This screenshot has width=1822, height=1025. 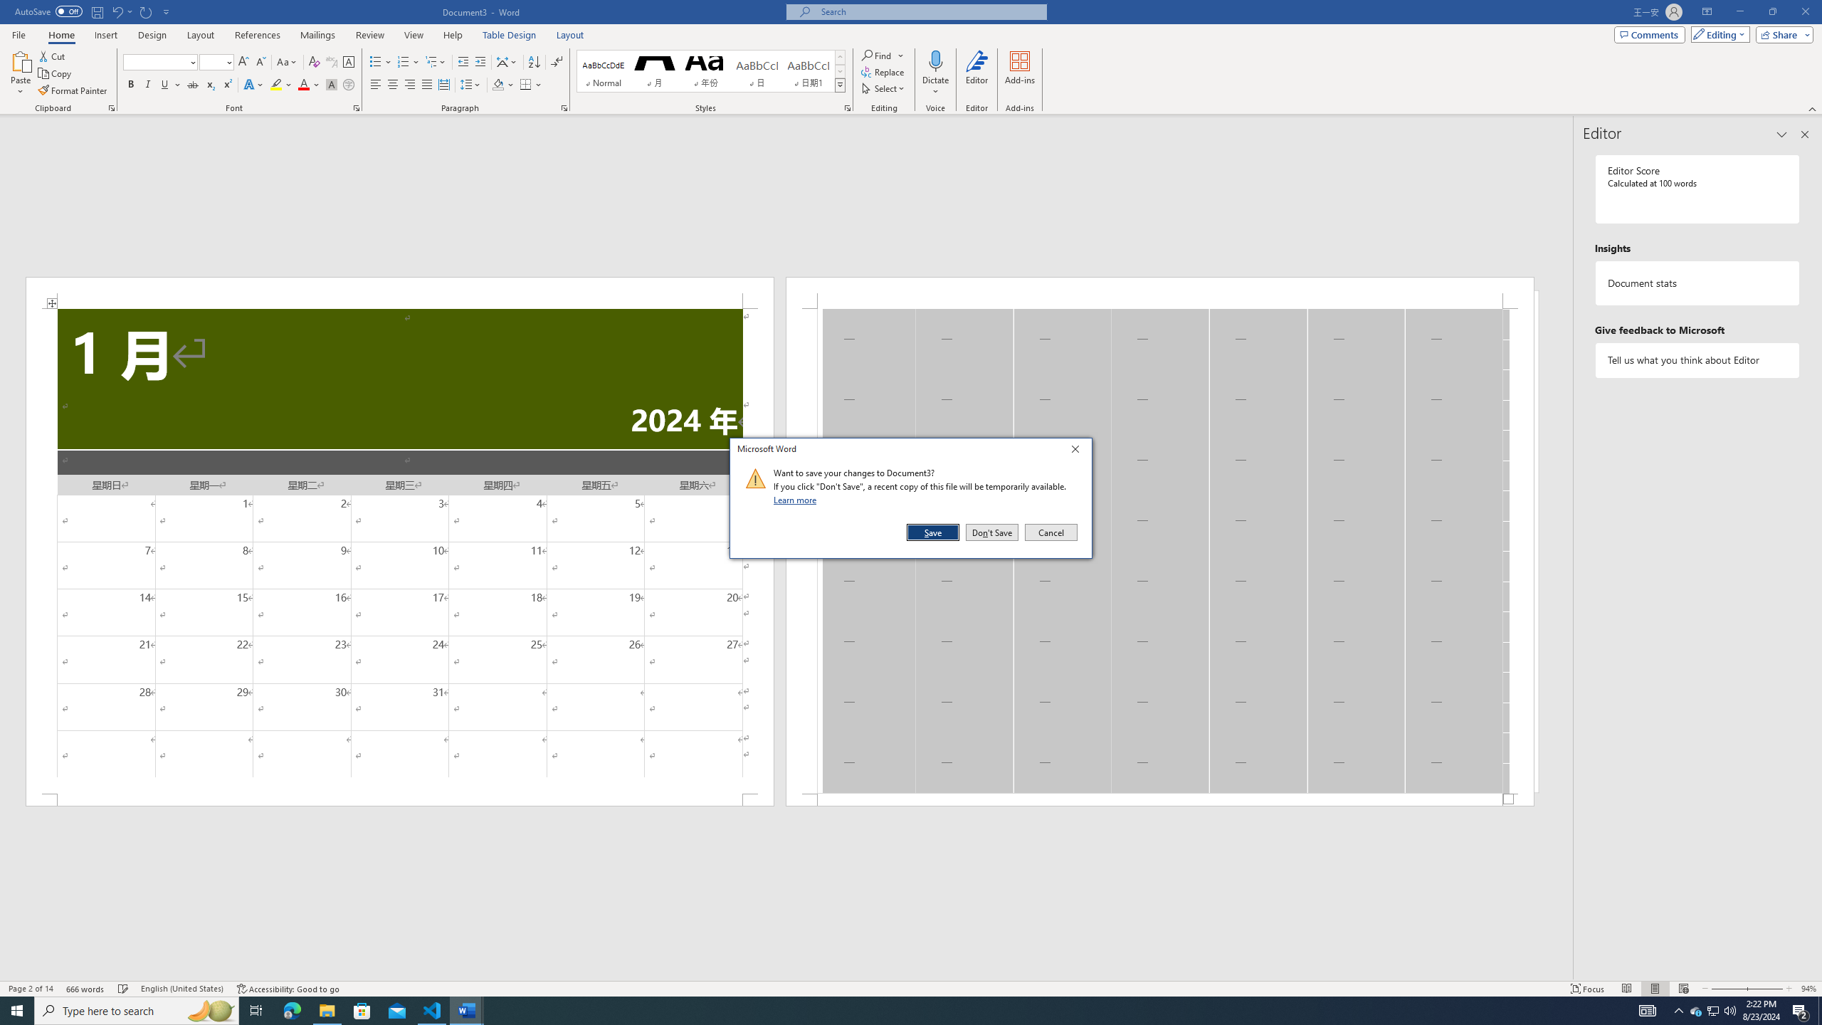 What do you see at coordinates (212, 61) in the screenshot?
I see `Font Size` at bounding box center [212, 61].